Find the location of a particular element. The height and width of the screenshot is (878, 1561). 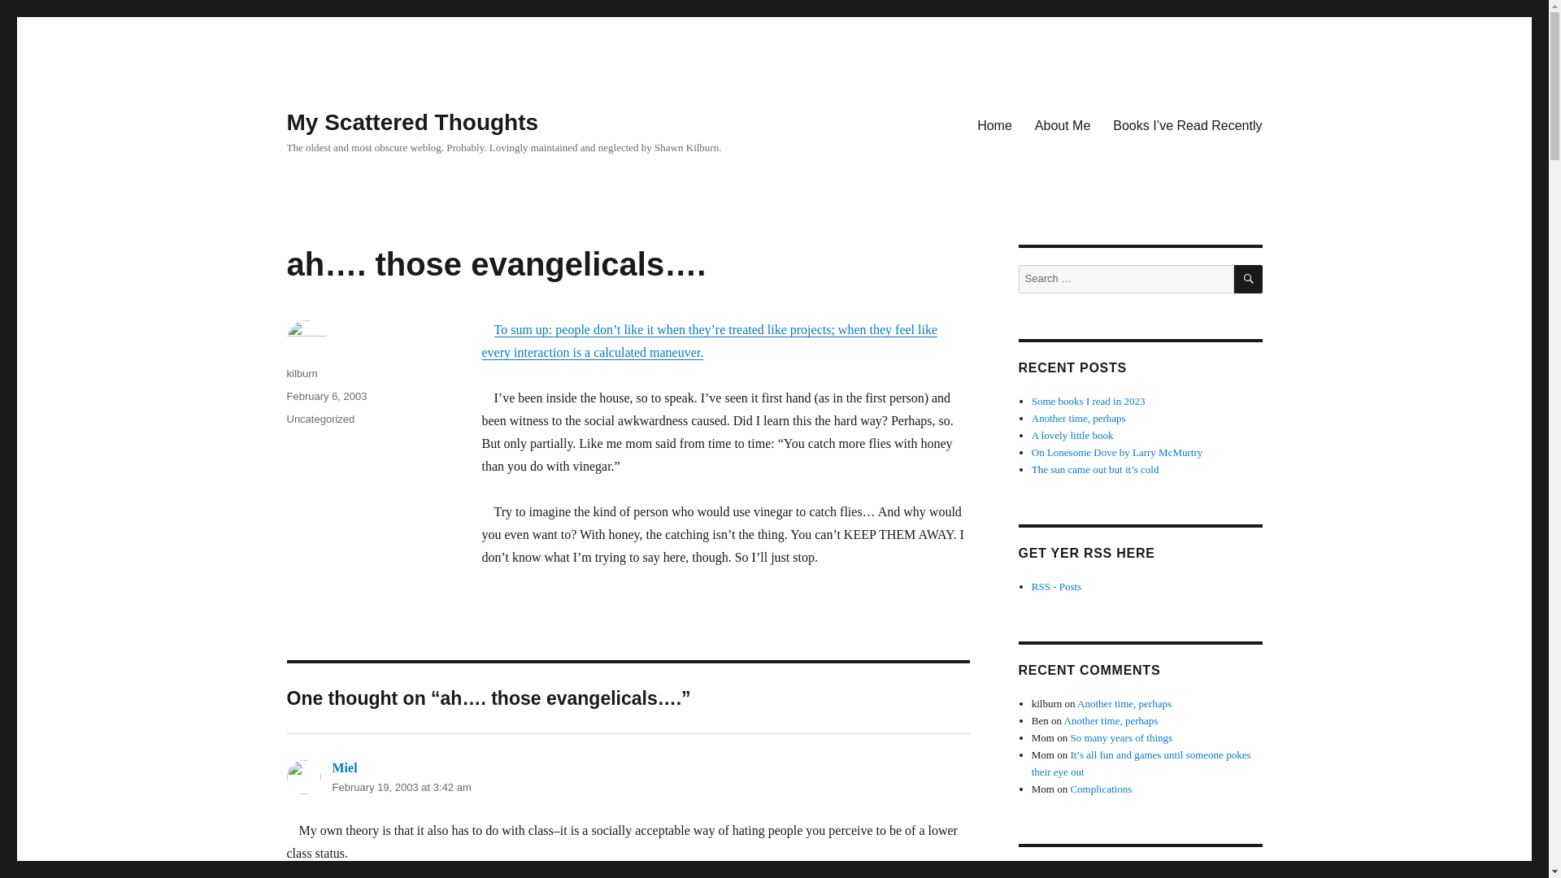

My Scattered Thoughts is located at coordinates (411, 122).